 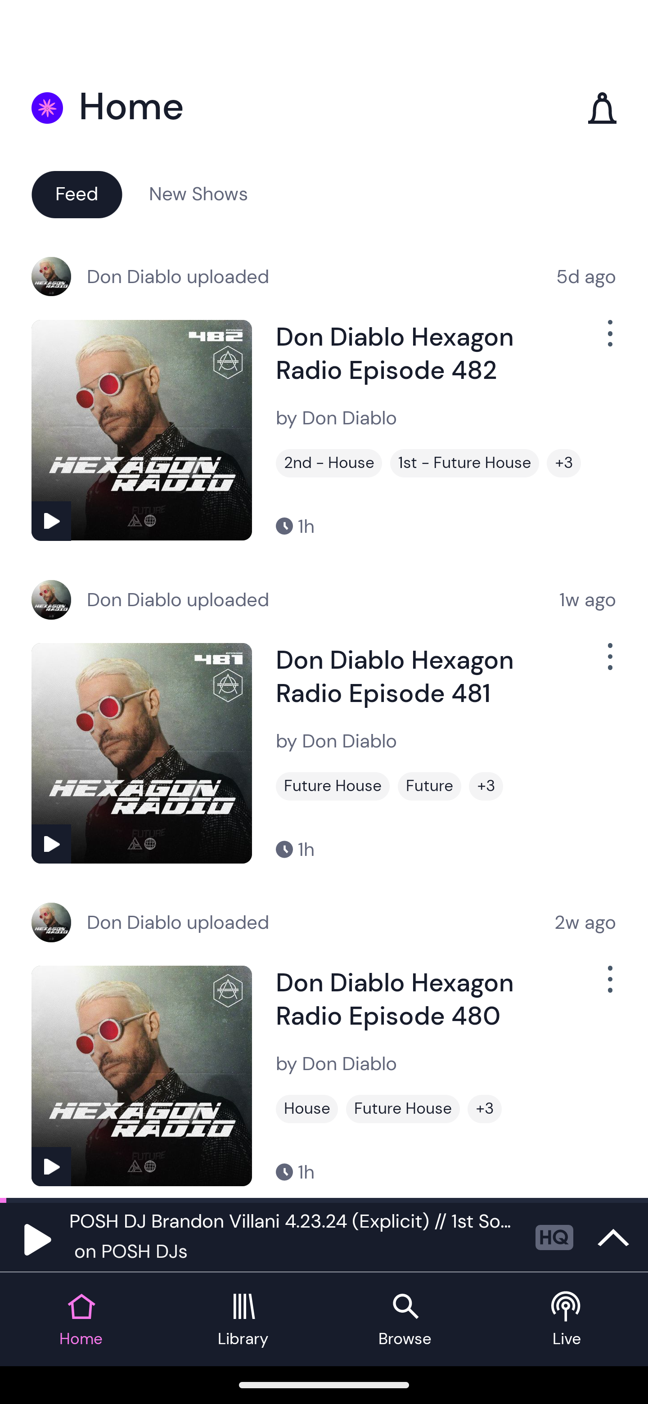 I want to click on Feed, so click(x=76, y=193).